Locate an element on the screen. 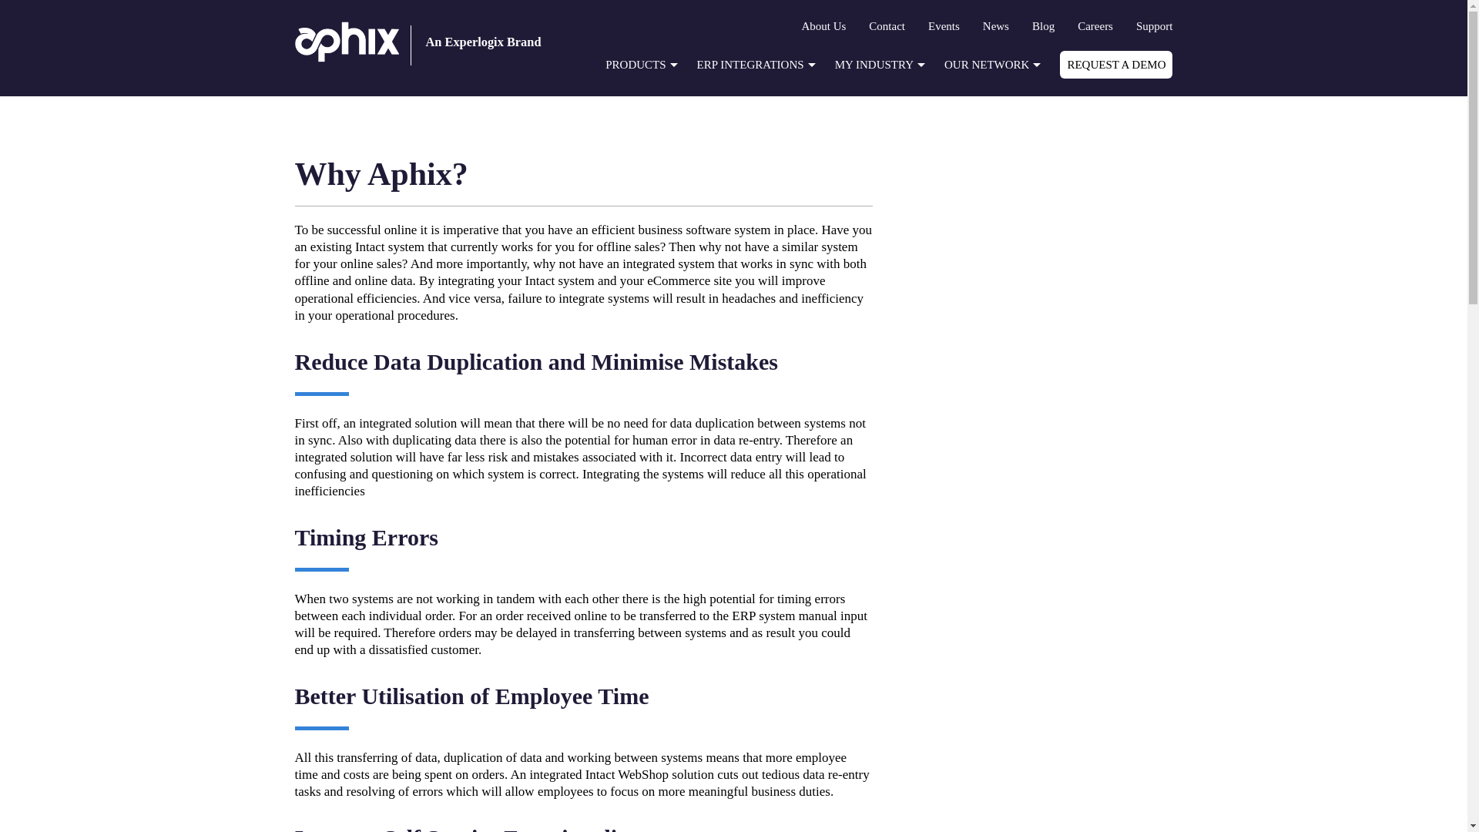 Image resolution: width=1479 pixels, height=832 pixels. Blog is located at coordinates (1043, 26).